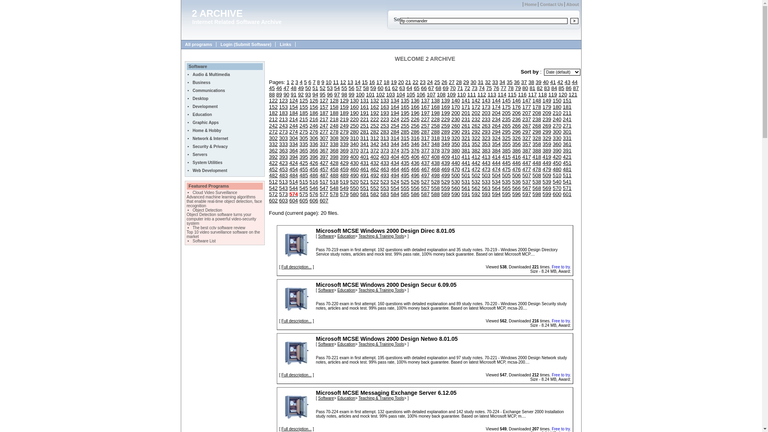  I want to click on 264, so click(496, 126).